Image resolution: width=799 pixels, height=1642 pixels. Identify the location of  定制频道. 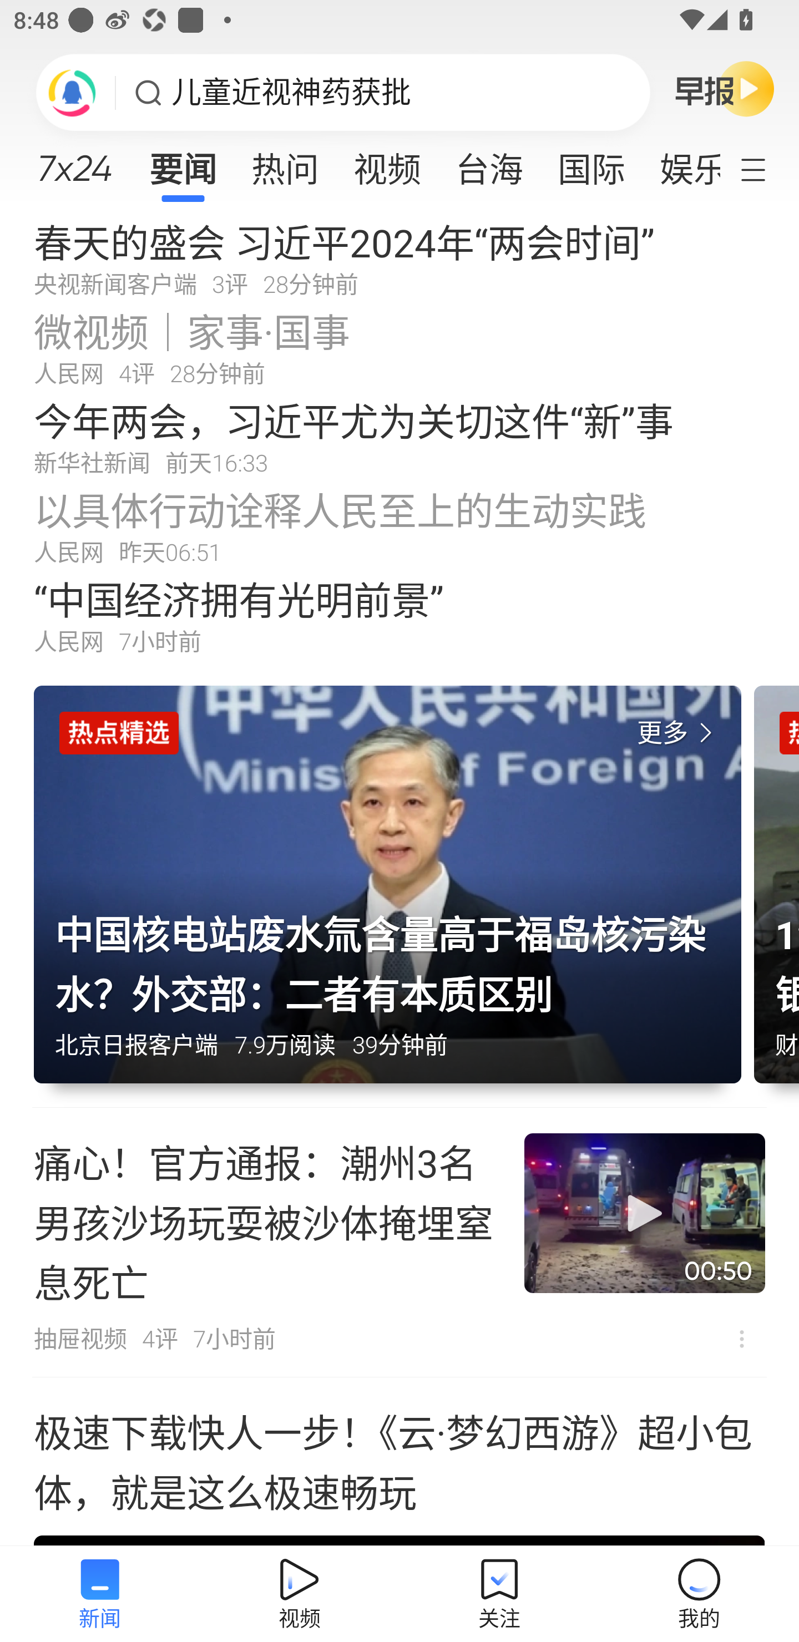
(766, 168).